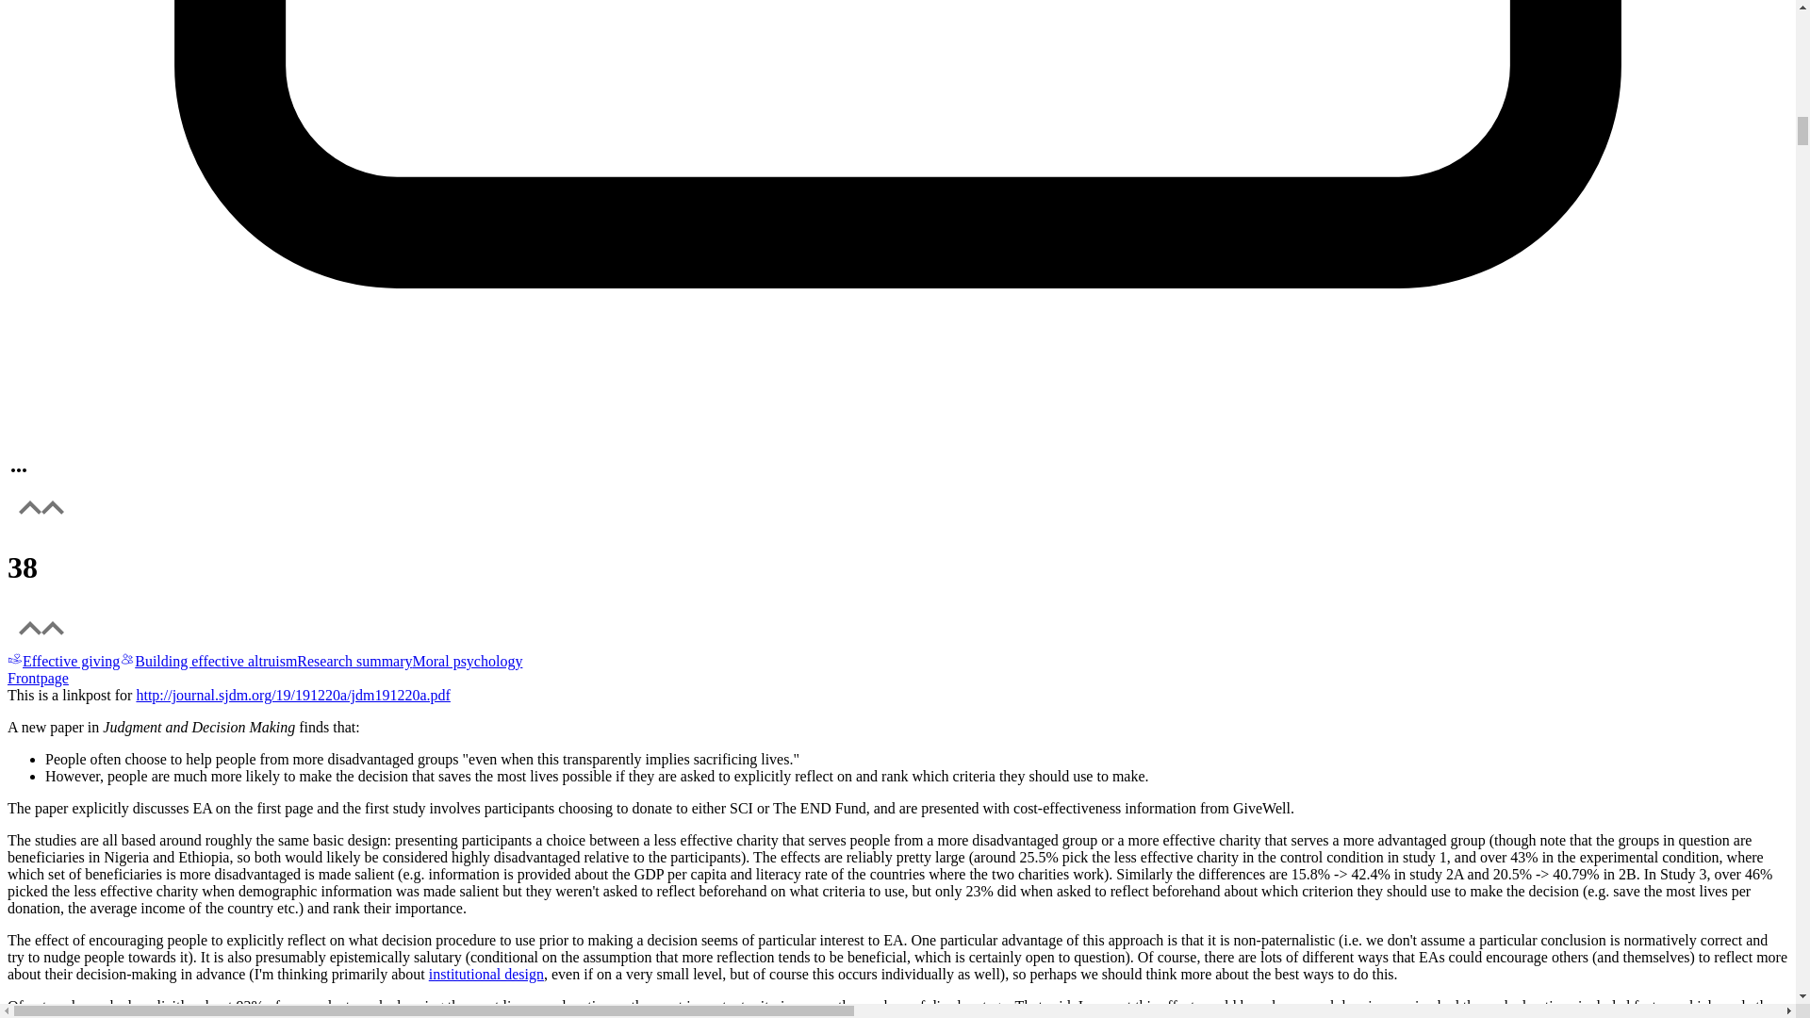  Describe the element at coordinates (897, 567) in the screenshot. I see `22 Votes` at that location.